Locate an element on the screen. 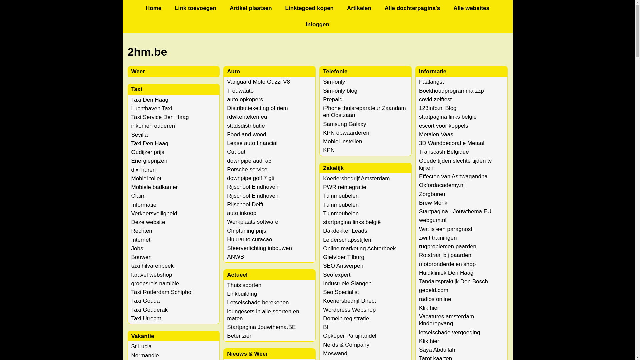  Tuinmeubelen is located at coordinates (341, 213).